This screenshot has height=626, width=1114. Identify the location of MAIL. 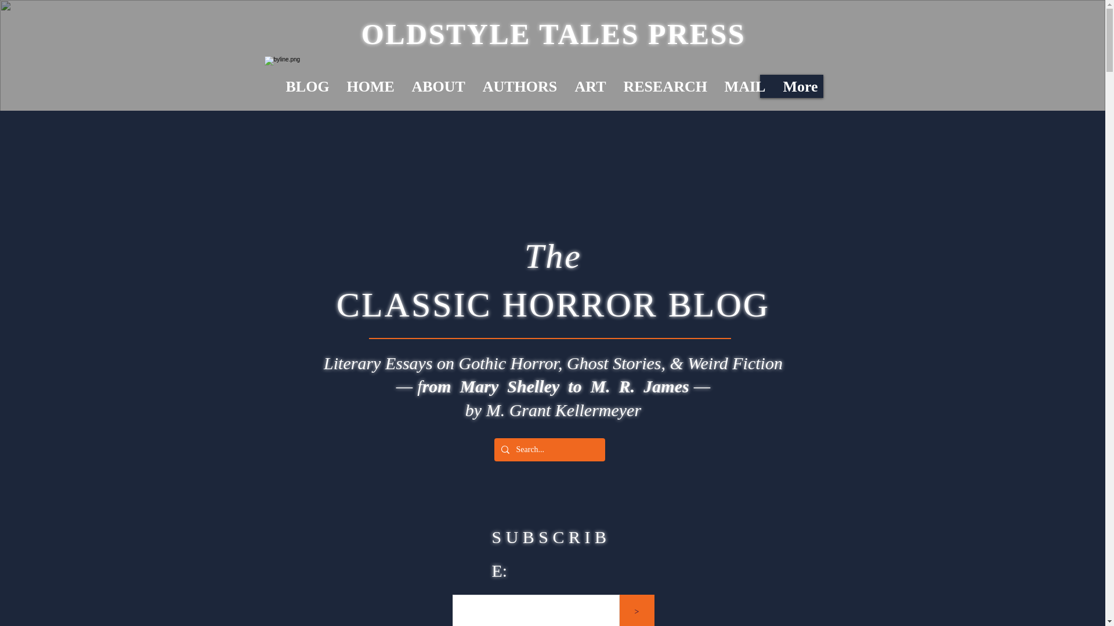
(745, 86).